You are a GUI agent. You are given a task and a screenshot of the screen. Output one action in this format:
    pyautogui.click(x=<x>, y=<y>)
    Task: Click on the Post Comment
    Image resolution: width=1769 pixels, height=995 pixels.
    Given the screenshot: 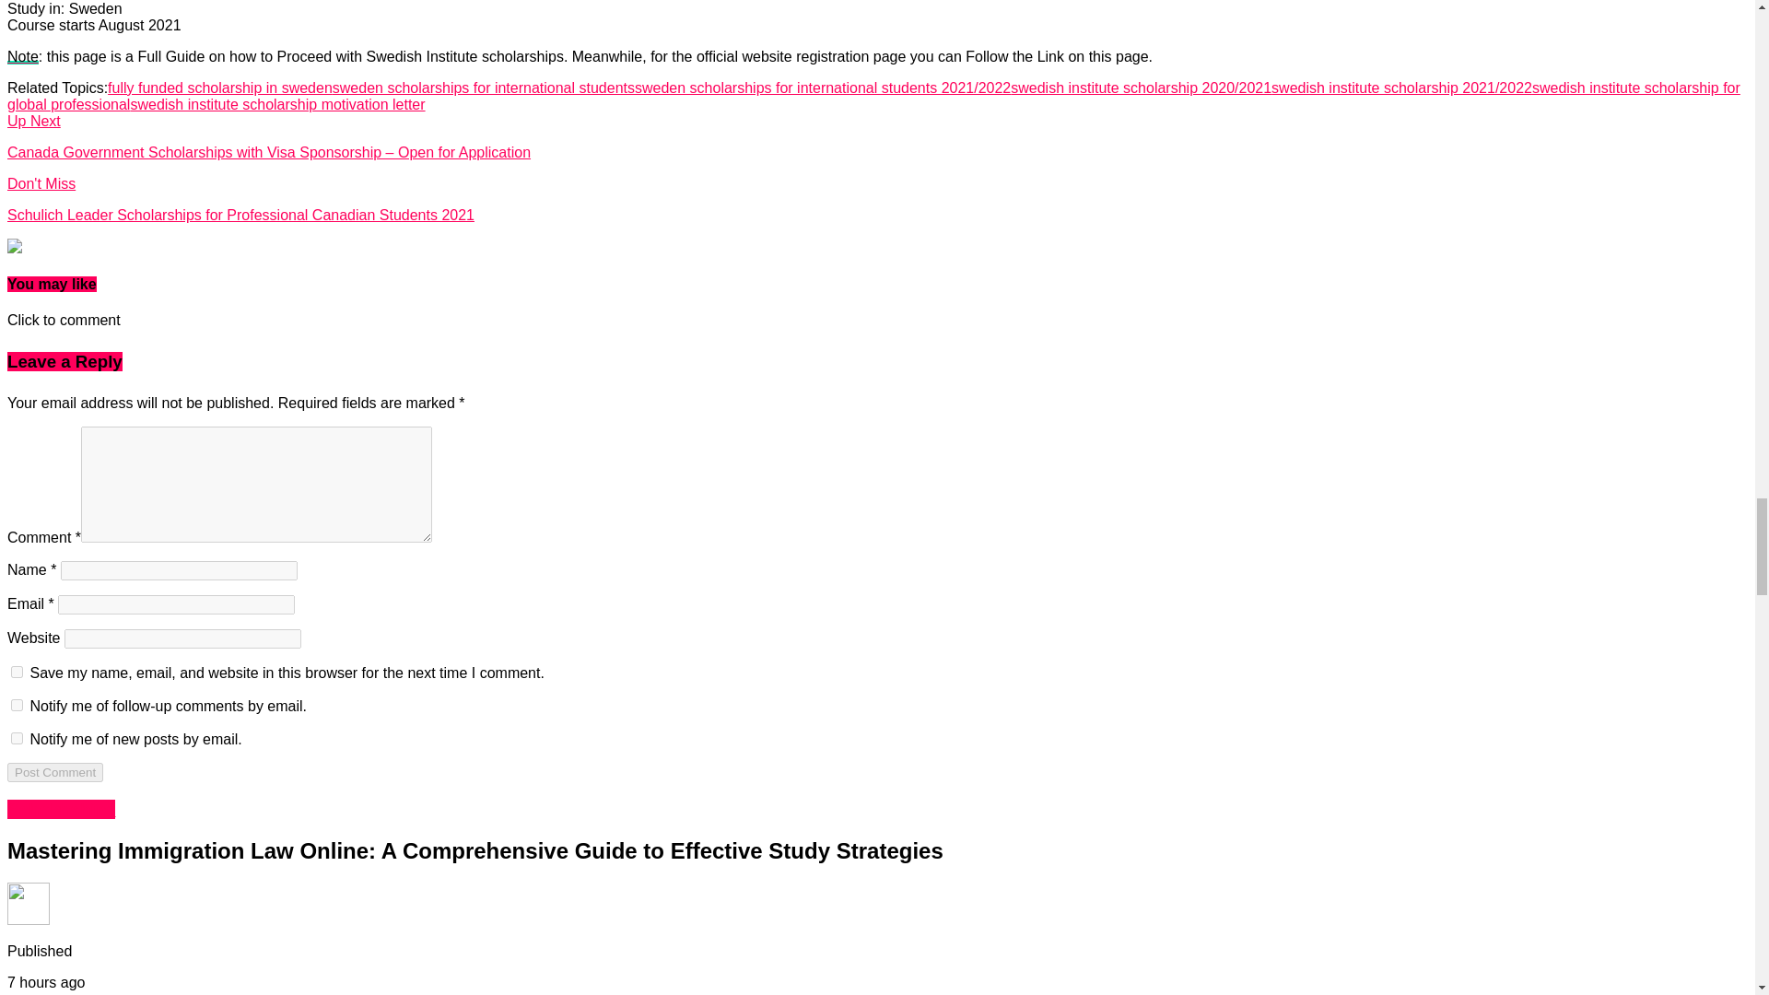 What is the action you would take?
    pyautogui.click(x=54, y=772)
    